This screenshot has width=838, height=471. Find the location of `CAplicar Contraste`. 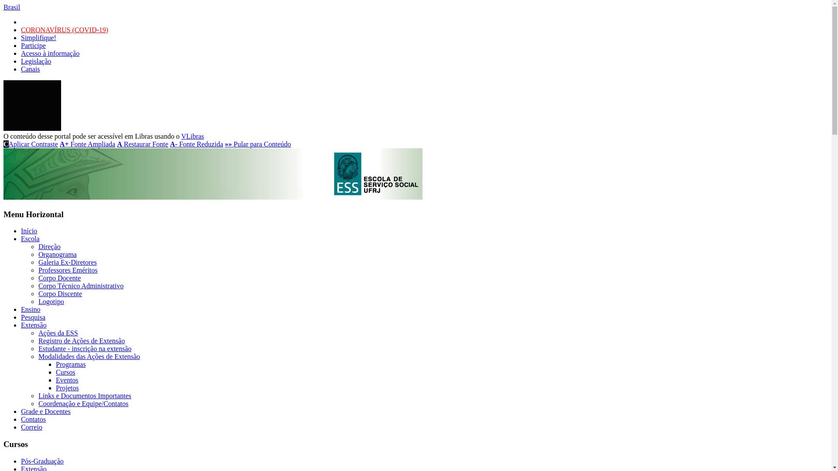

CAplicar Contraste is located at coordinates (31, 144).